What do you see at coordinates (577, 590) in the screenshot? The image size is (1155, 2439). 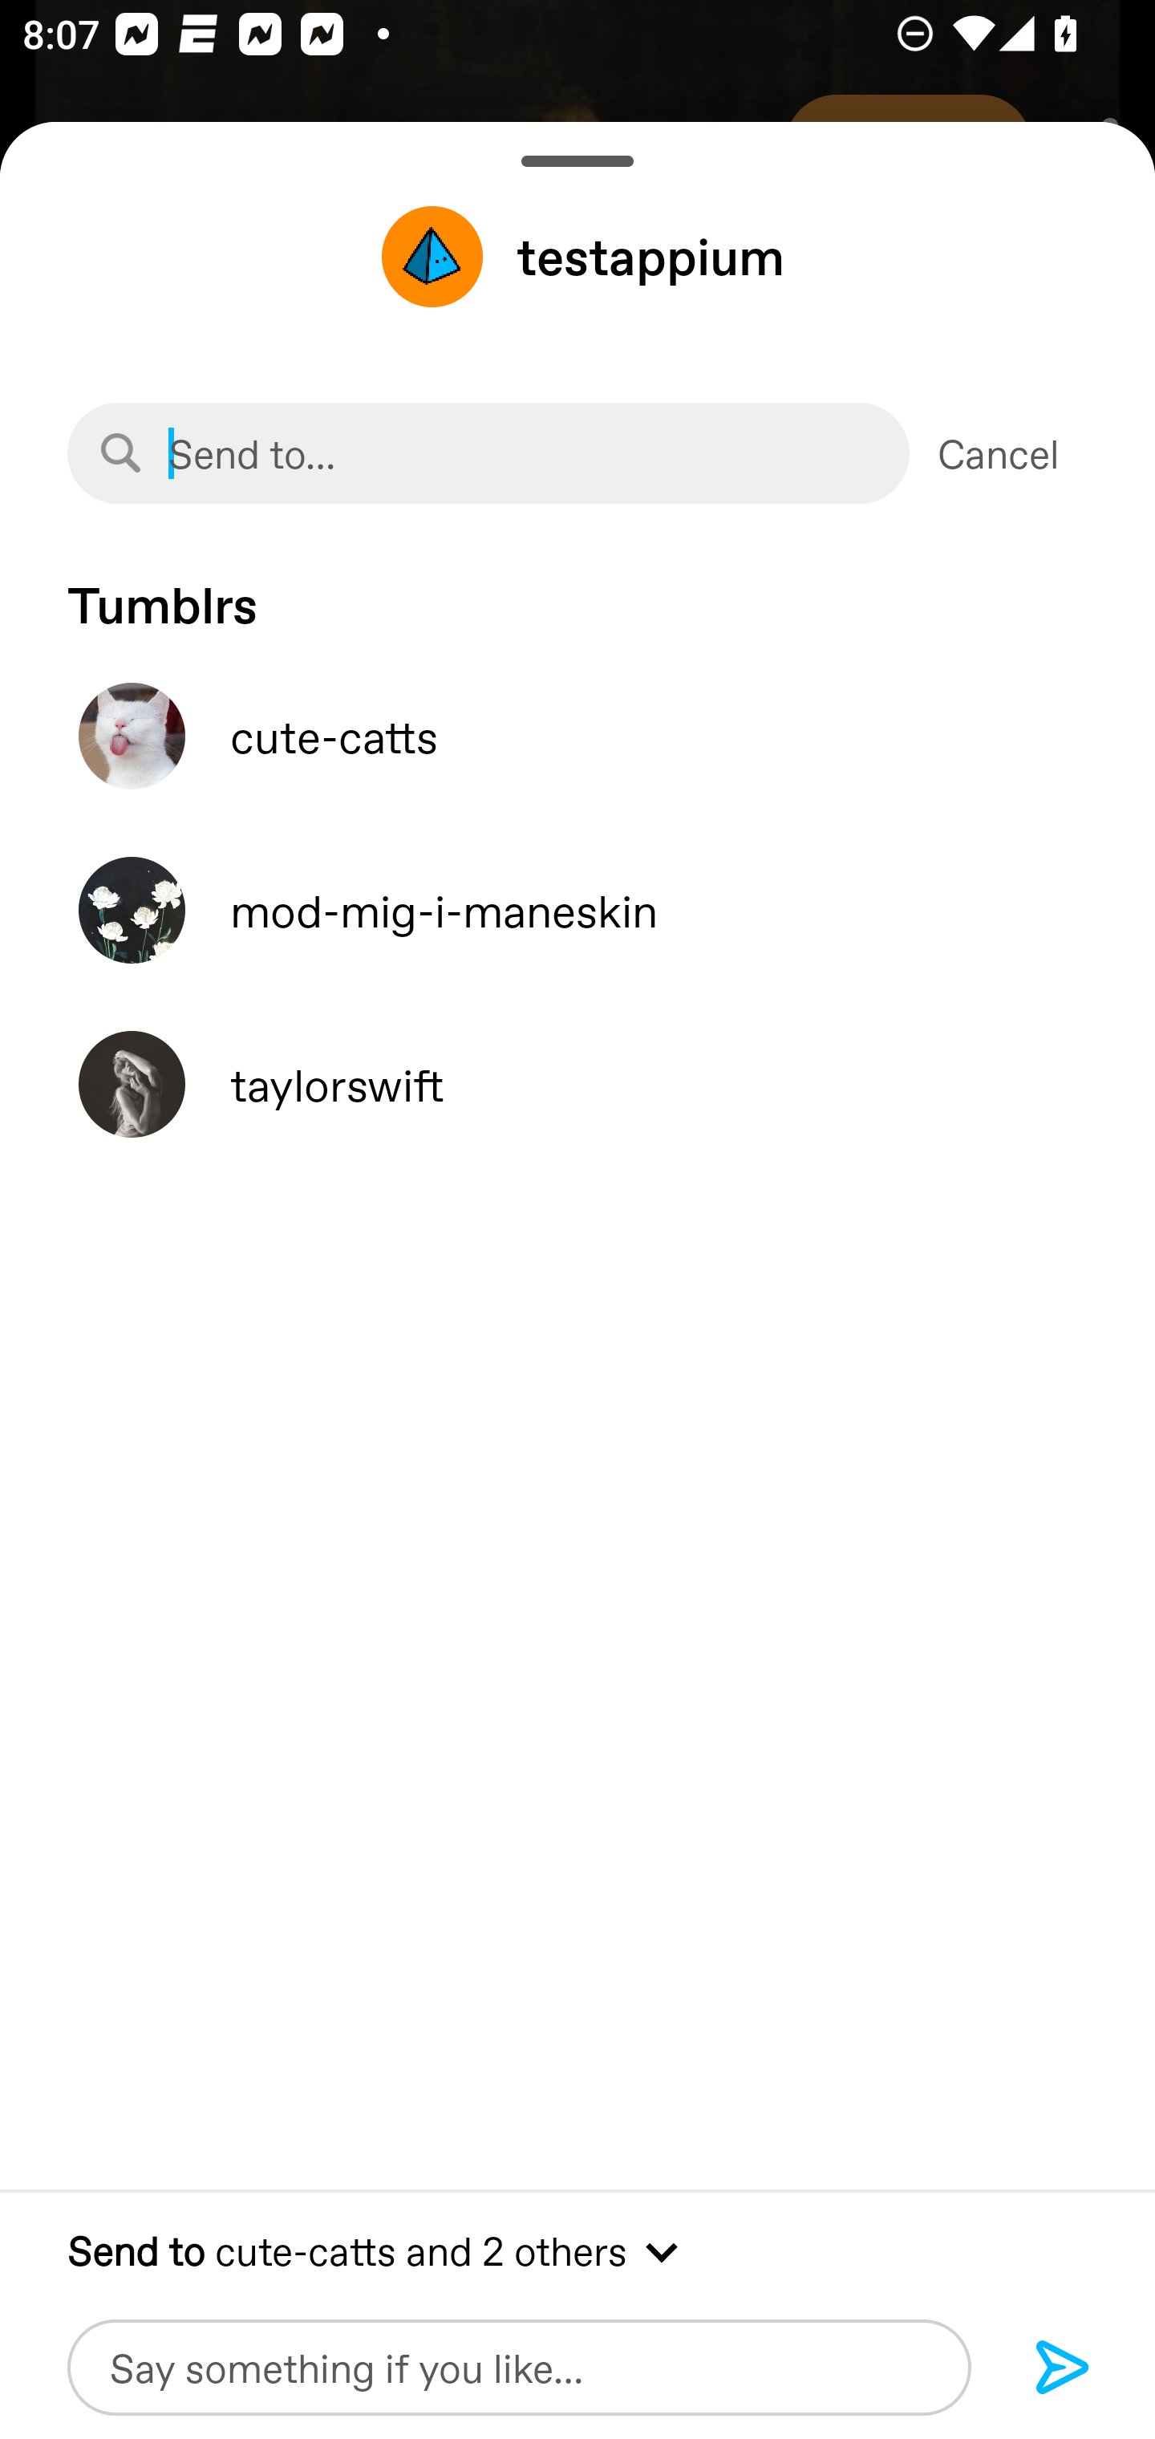 I see `Tumblrs` at bounding box center [577, 590].